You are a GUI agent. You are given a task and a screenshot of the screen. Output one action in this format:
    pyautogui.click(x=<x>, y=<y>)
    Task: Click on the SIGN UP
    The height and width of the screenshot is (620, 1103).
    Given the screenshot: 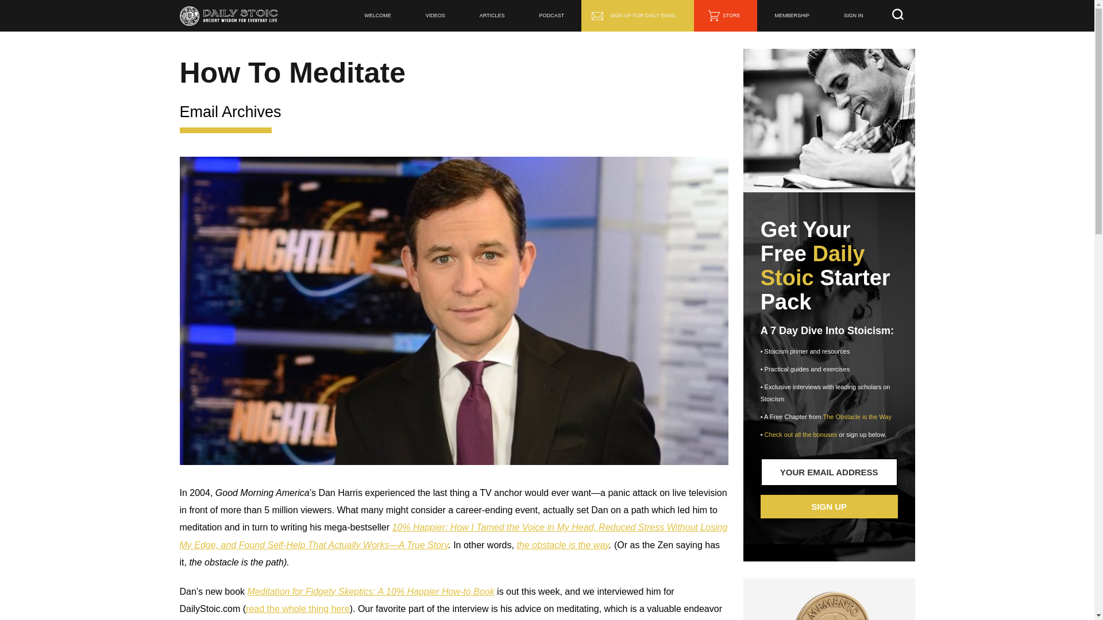 What is the action you would take?
    pyautogui.click(x=829, y=506)
    